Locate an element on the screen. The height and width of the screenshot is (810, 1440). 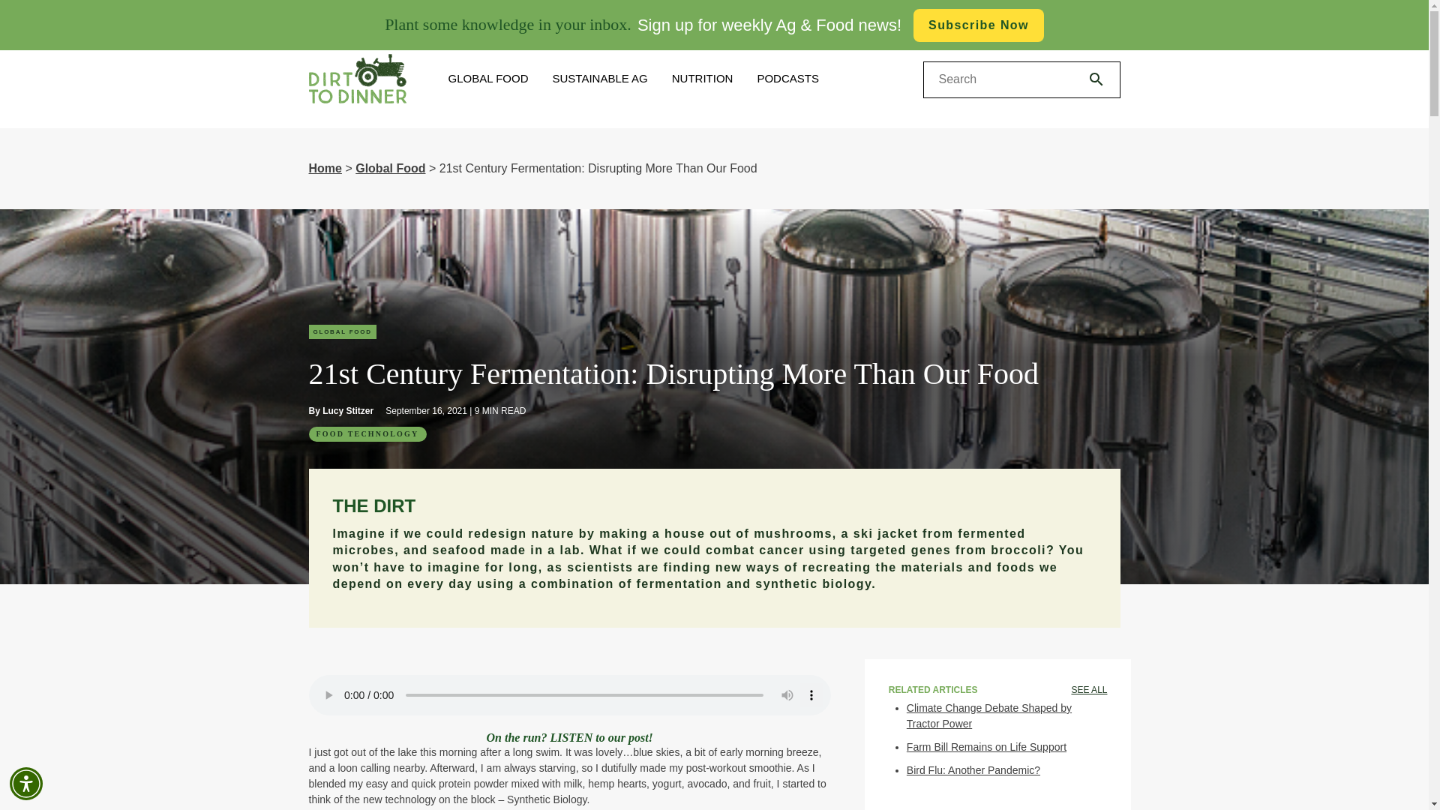
PODCASTS is located at coordinates (787, 78).